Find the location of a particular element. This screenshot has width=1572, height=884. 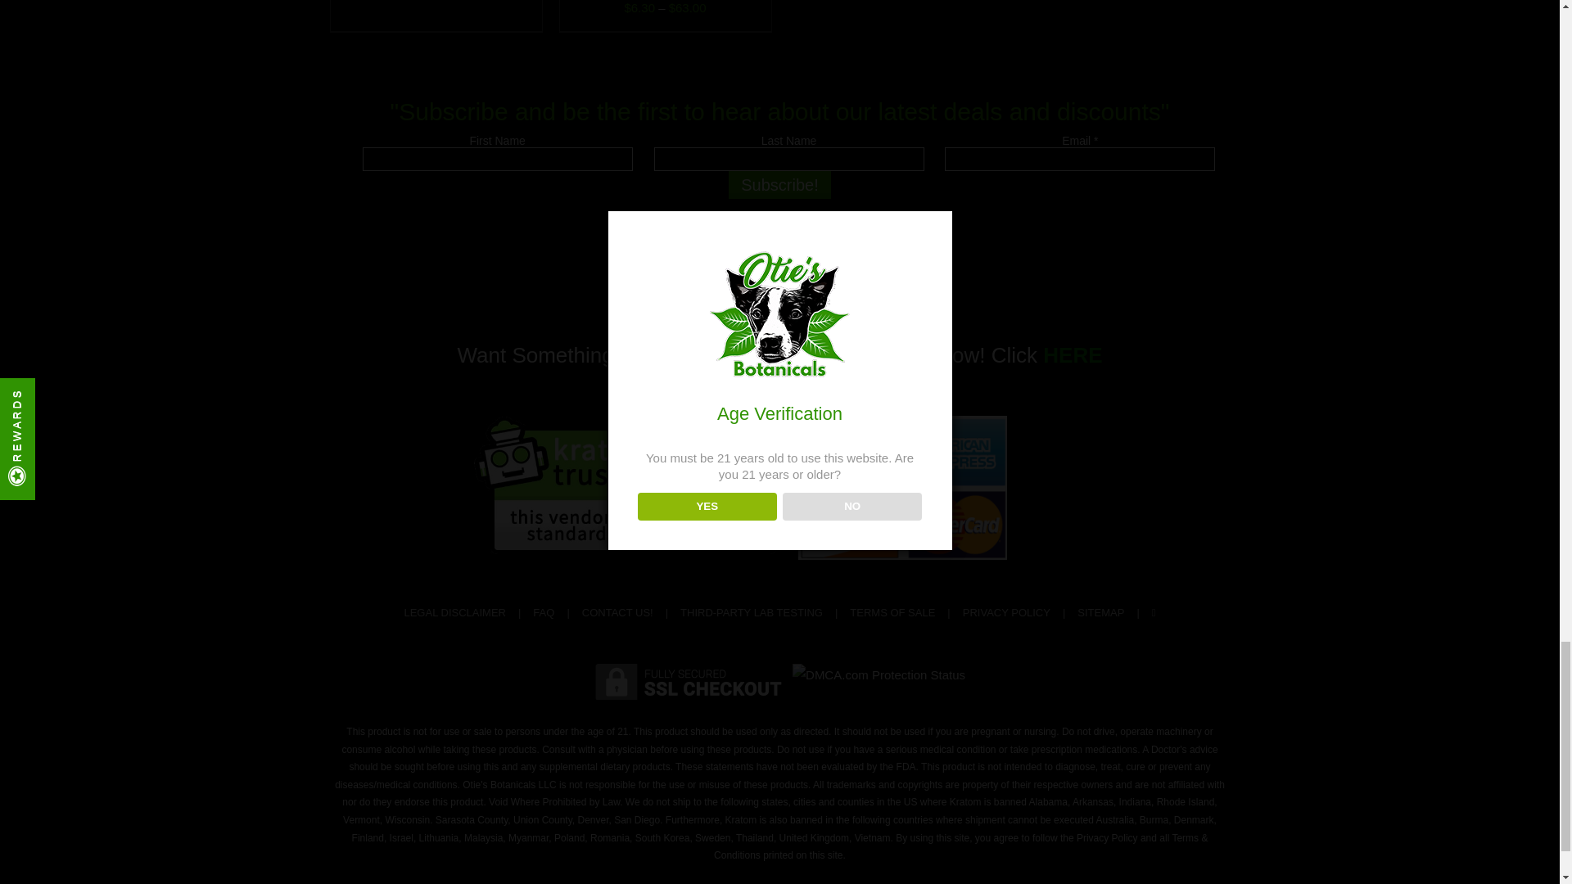

Subscribe! is located at coordinates (779, 185).